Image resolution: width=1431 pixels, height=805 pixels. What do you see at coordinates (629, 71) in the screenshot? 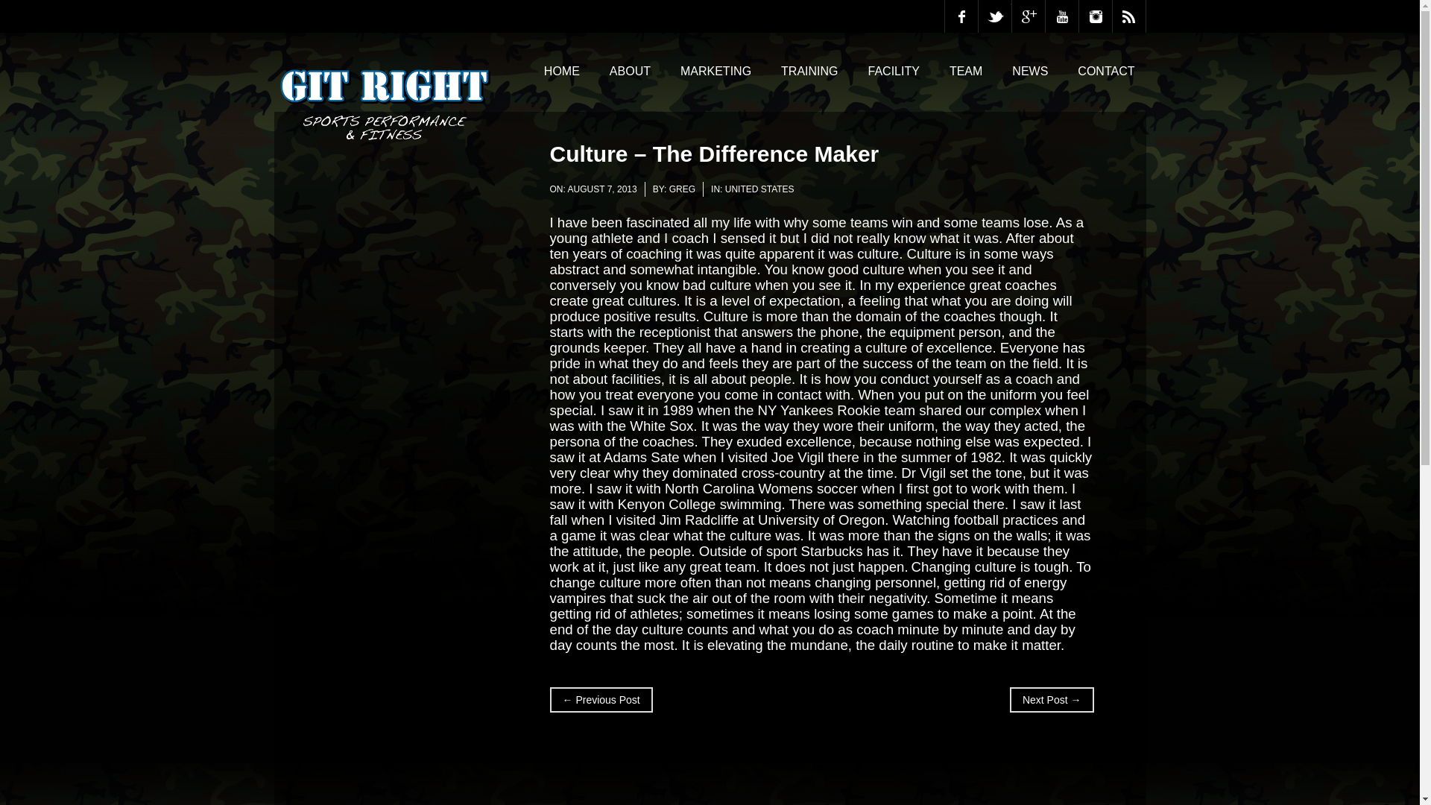
I see `ABOUT` at bounding box center [629, 71].